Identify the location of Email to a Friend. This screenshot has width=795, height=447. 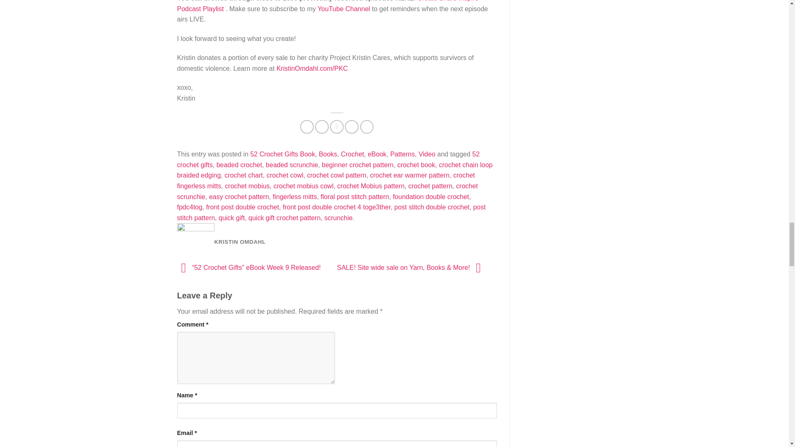
(336, 127).